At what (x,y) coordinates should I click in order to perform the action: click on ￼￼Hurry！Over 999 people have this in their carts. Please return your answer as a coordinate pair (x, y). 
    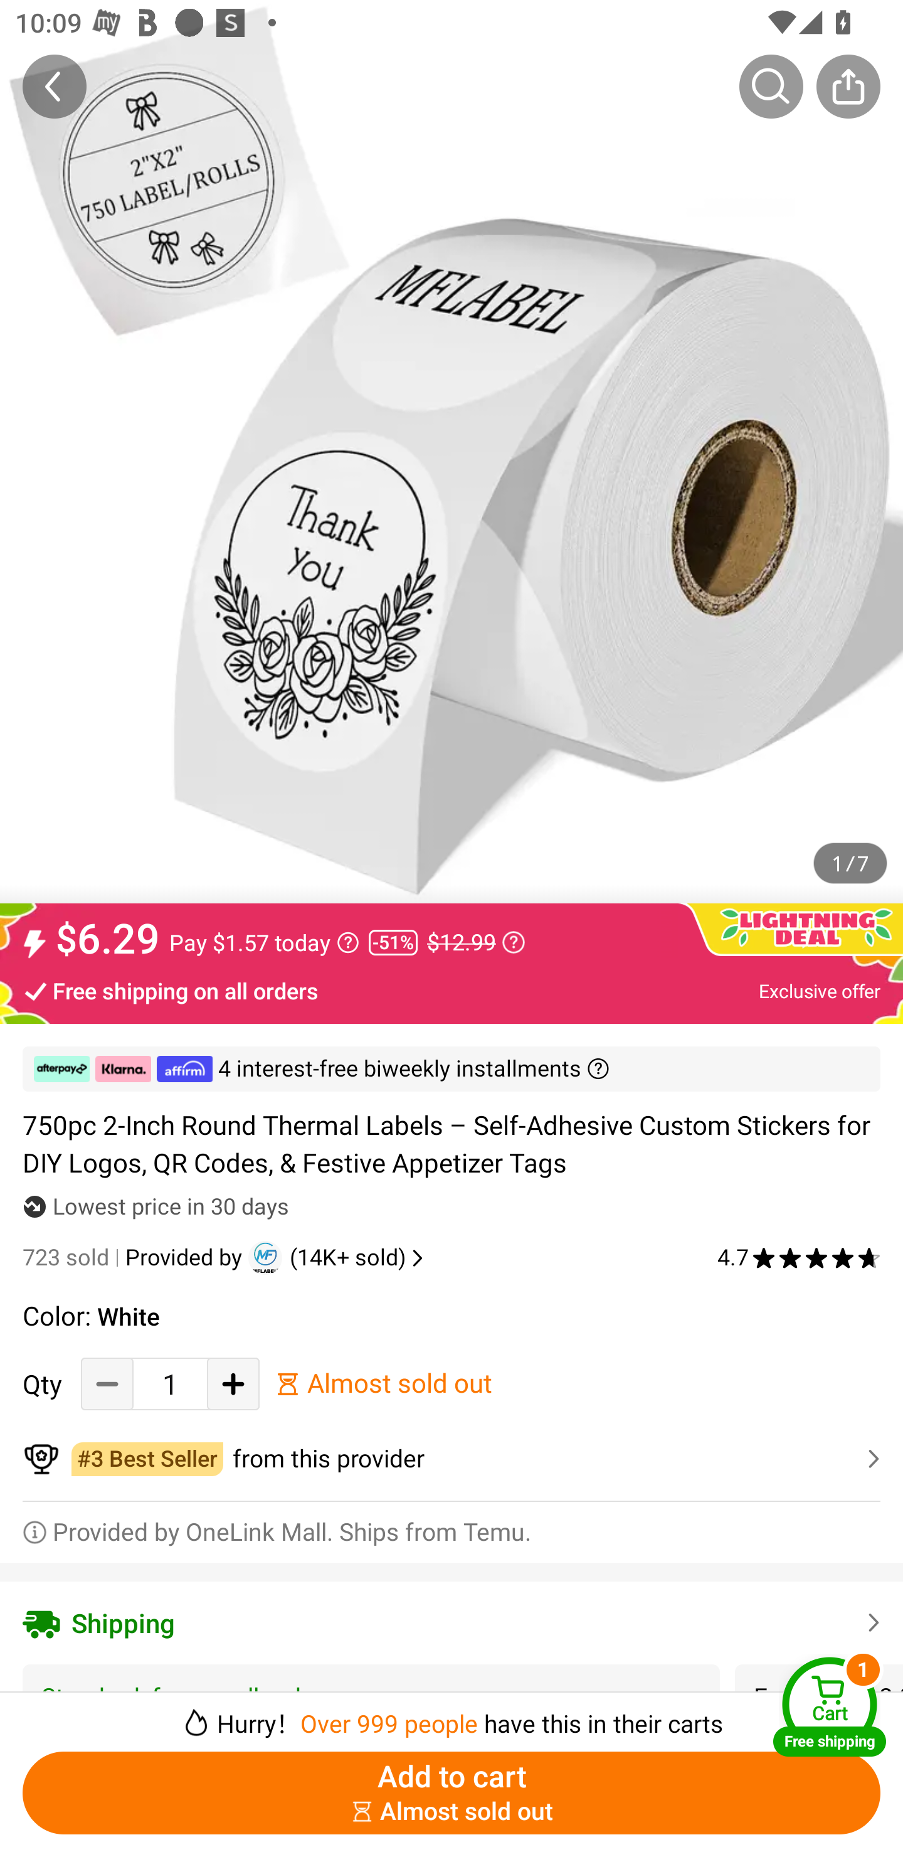
    Looking at the image, I should click on (451, 1715).